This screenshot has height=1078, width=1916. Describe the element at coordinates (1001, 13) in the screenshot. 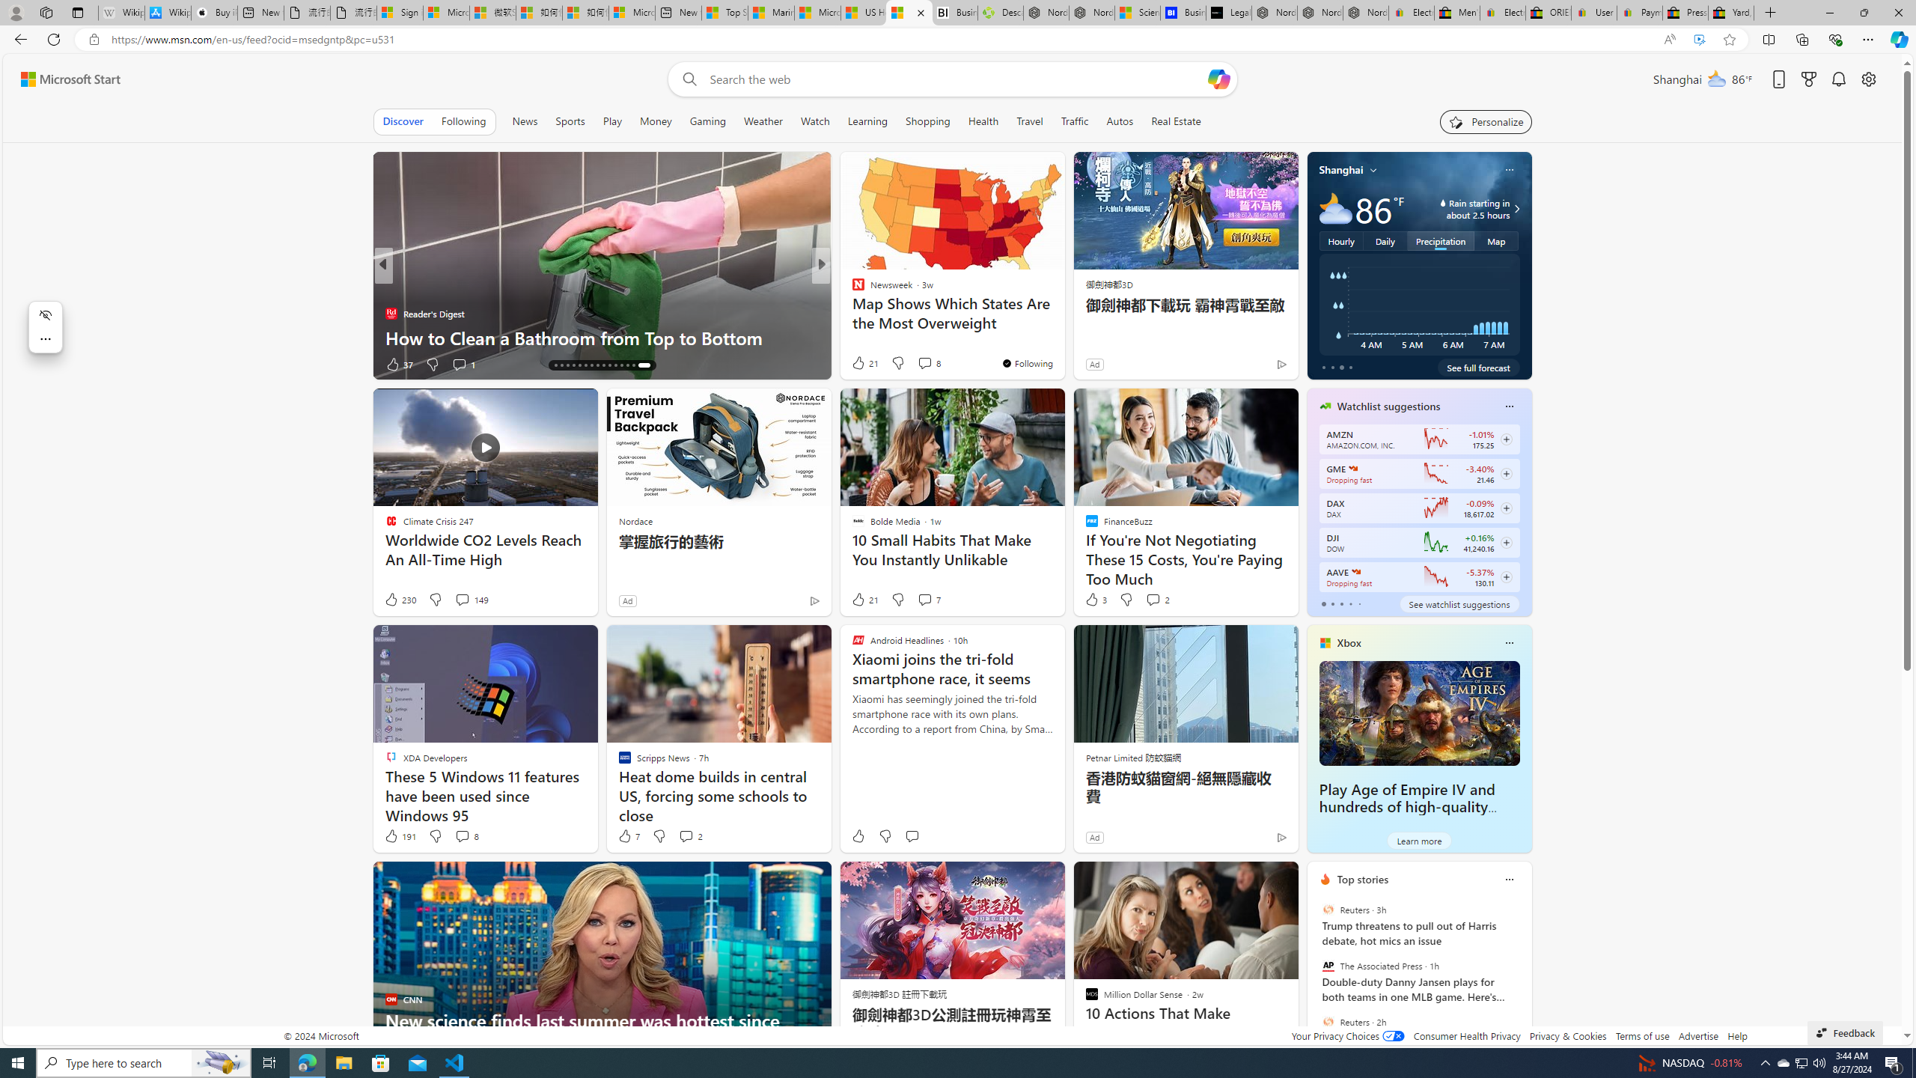

I see `Descarga Driver Updater` at that location.